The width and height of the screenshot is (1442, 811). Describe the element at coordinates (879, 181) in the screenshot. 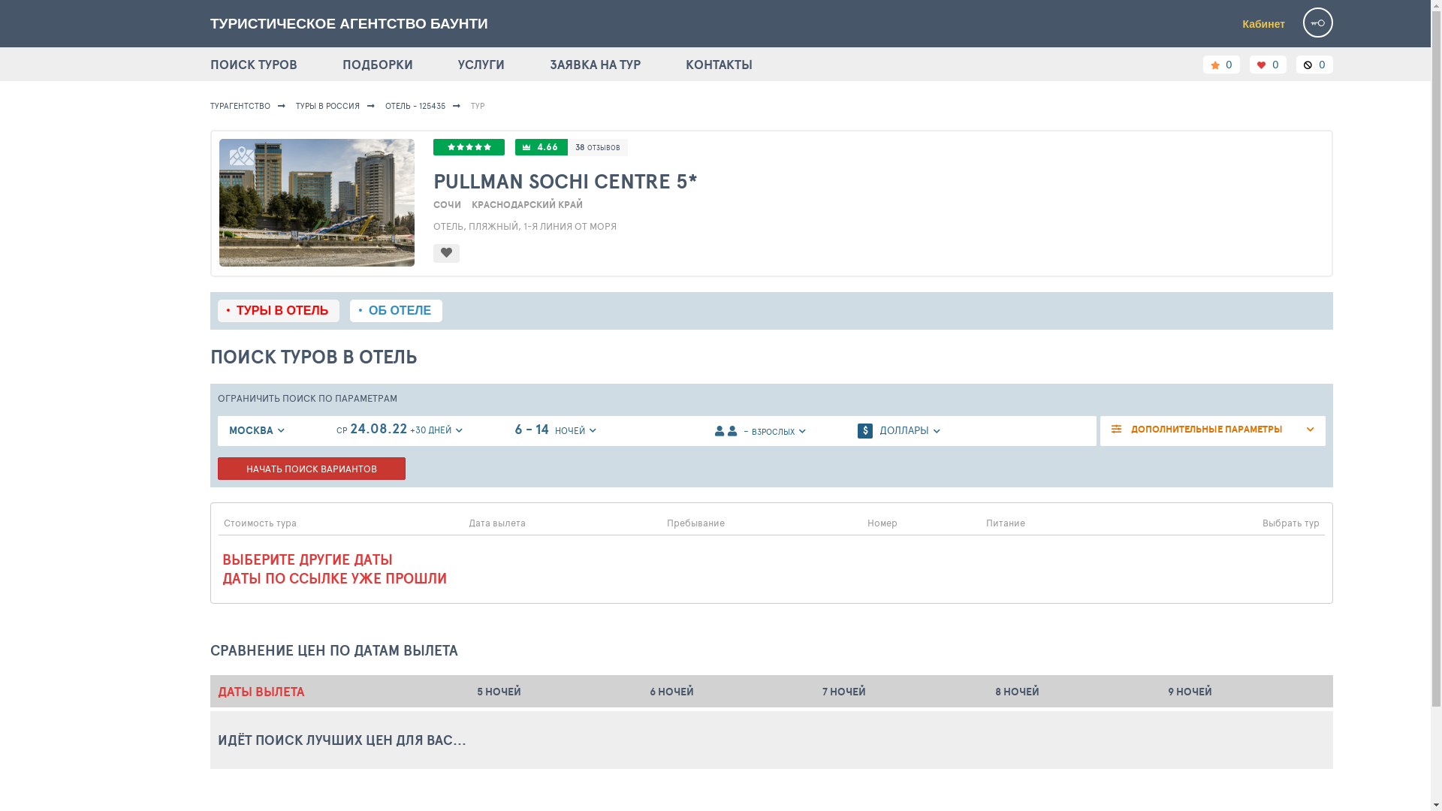

I see `PULLMAN SOCHI CENTRE 5*` at that location.